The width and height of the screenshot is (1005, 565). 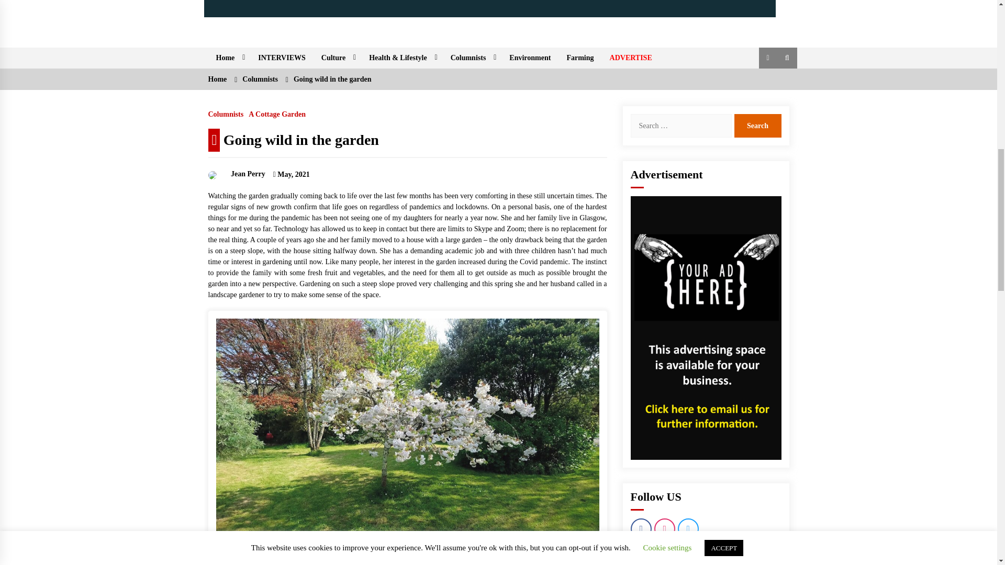 What do you see at coordinates (472, 58) in the screenshot?
I see `Columnists` at bounding box center [472, 58].